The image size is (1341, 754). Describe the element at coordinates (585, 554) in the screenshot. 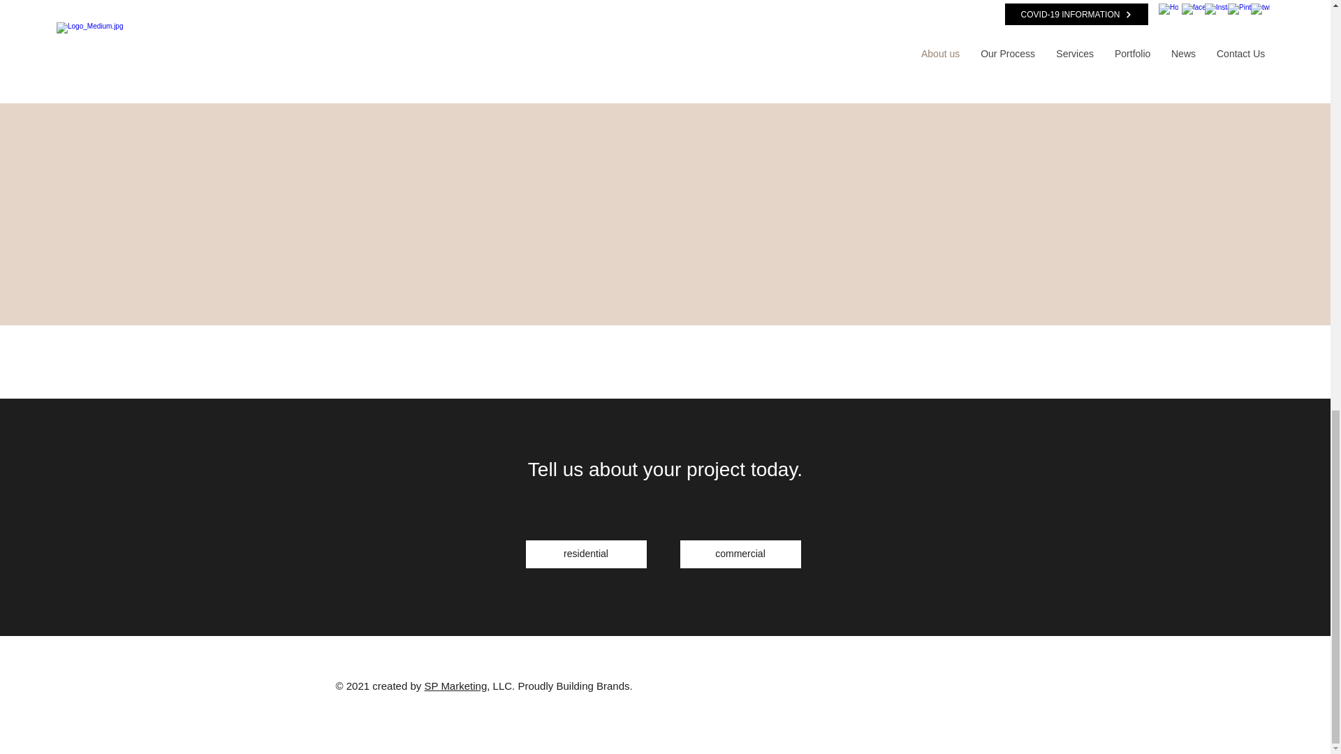

I see `residential` at that location.